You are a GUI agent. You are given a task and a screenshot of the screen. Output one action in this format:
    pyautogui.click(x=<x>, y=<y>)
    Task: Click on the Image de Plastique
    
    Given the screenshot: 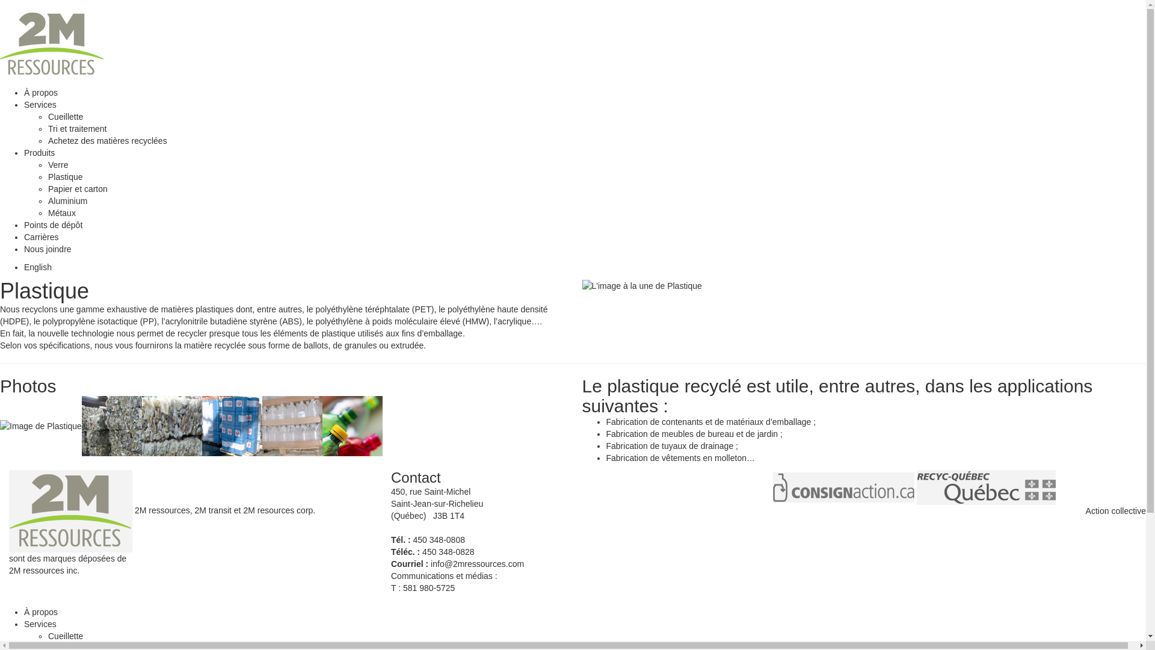 What is the action you would take?
    pyautogui.click(x=41, y=425)
    